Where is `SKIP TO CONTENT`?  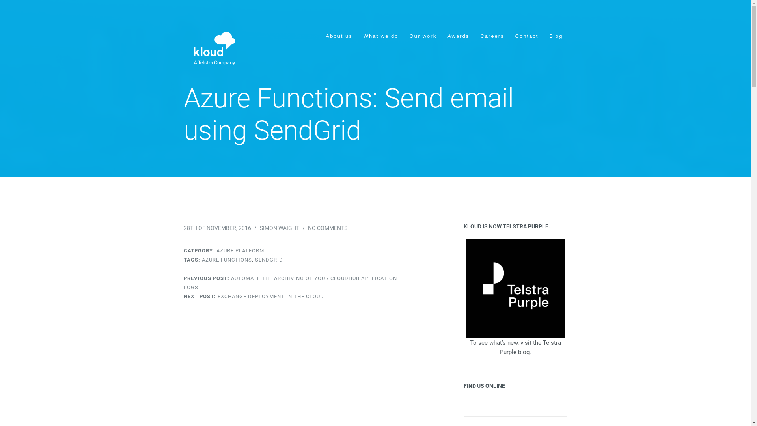
SKIP TO CONTENT is located at coordinates (333, 33).